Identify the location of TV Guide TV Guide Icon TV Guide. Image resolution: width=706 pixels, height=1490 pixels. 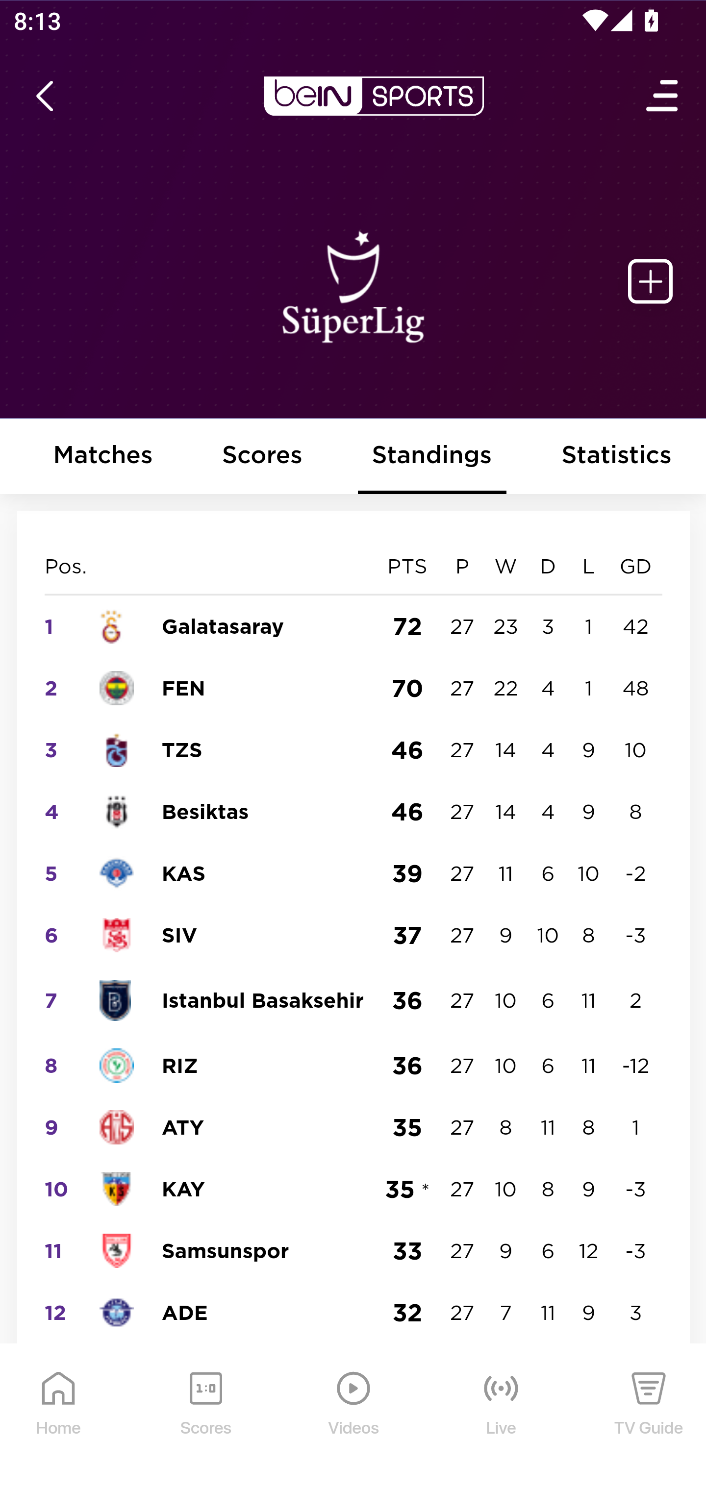
(649, 1417).